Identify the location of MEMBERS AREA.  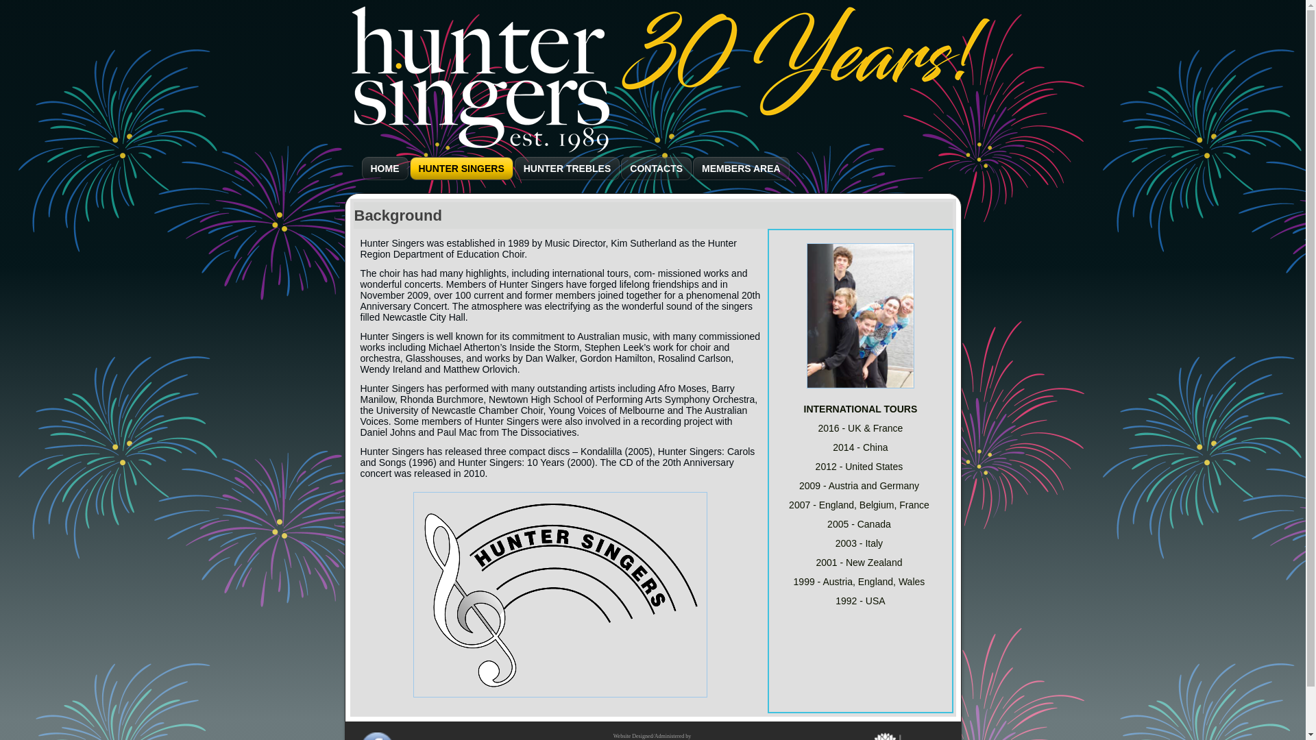
(742, 169).